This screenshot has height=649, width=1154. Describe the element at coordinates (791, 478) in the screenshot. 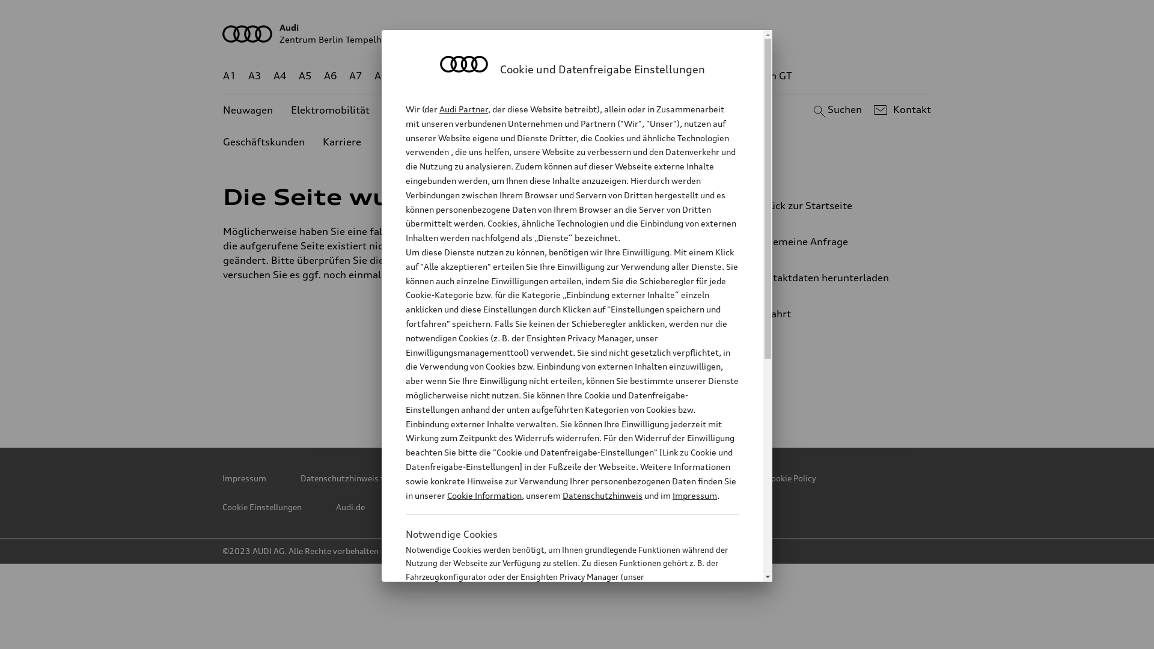

I see `Cookie Policy` at that location.